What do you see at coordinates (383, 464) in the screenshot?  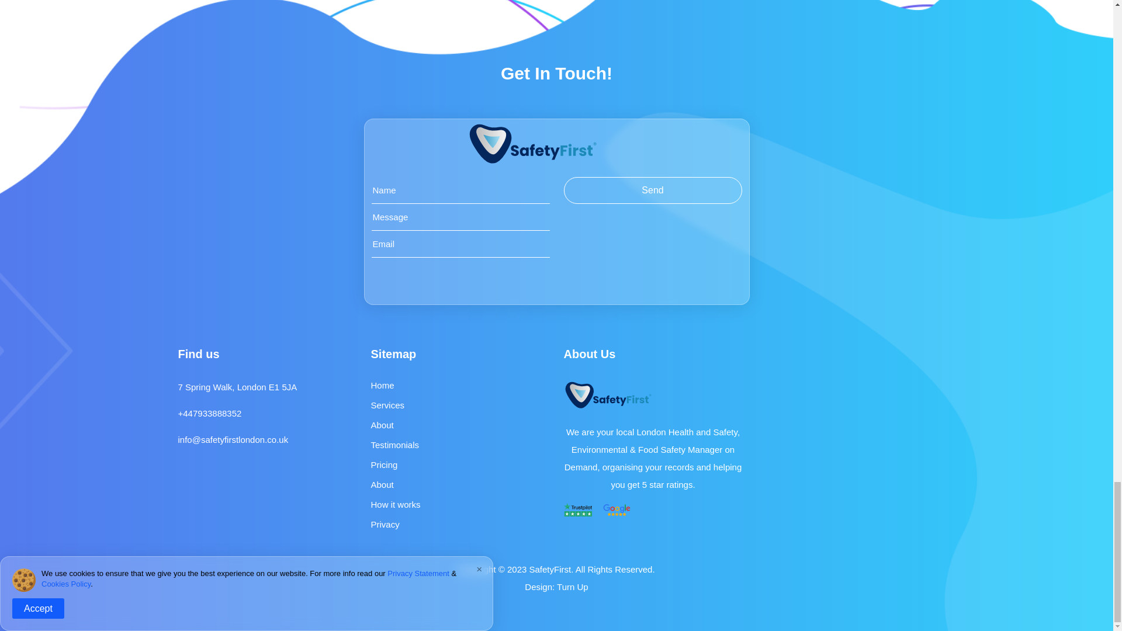 I see `Pricing` at bounding box center [383, 464].